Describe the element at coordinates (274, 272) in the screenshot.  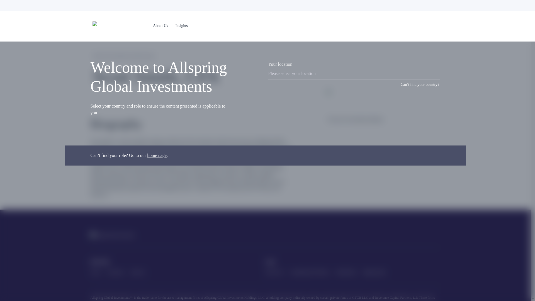
I see `Terms of Use` at that location.